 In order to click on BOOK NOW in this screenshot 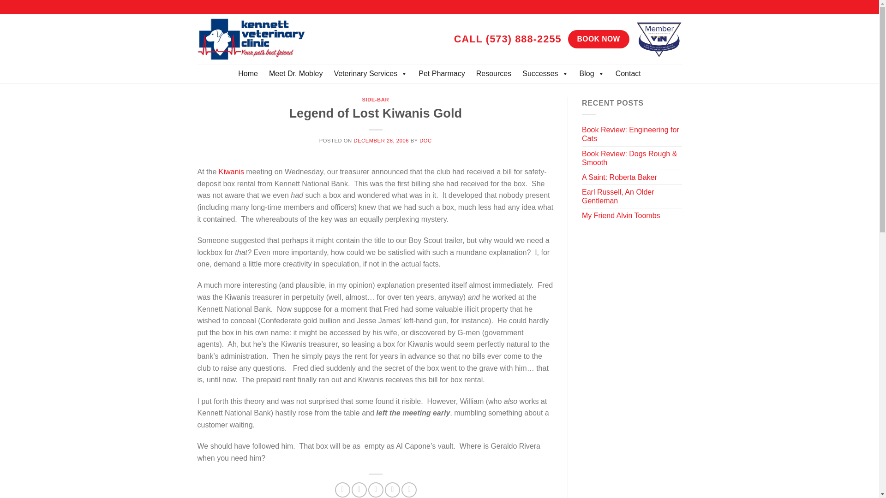, I will do `click(598, 39)`.